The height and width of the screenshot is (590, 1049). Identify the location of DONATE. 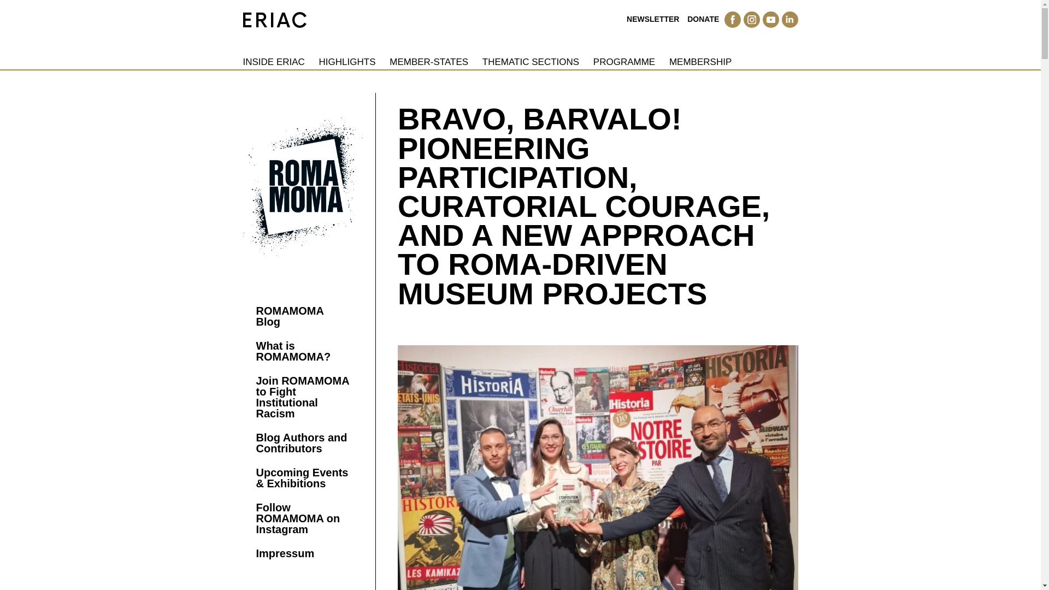
(703, 19).